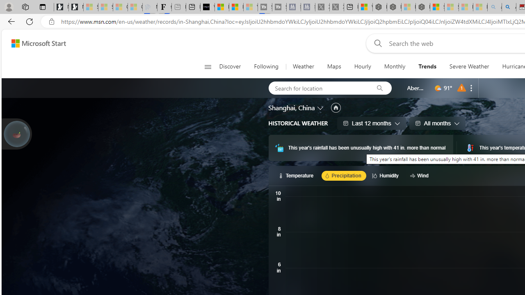 The image size is (525, 295). I want to click on Search for location, so click(318, 88).